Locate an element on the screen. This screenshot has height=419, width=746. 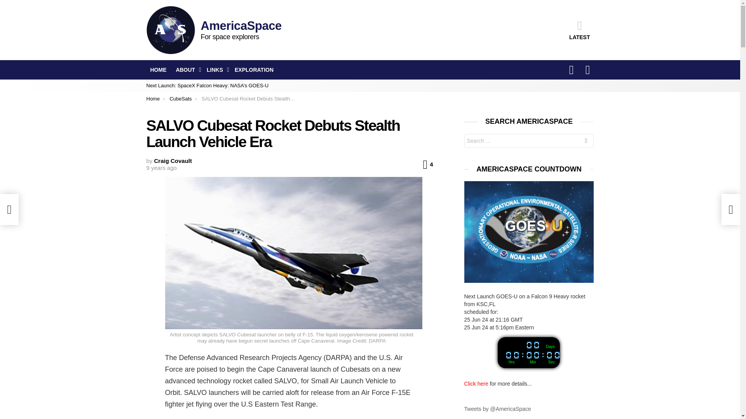
EXPLORATION is located at coordinates (254, 70).